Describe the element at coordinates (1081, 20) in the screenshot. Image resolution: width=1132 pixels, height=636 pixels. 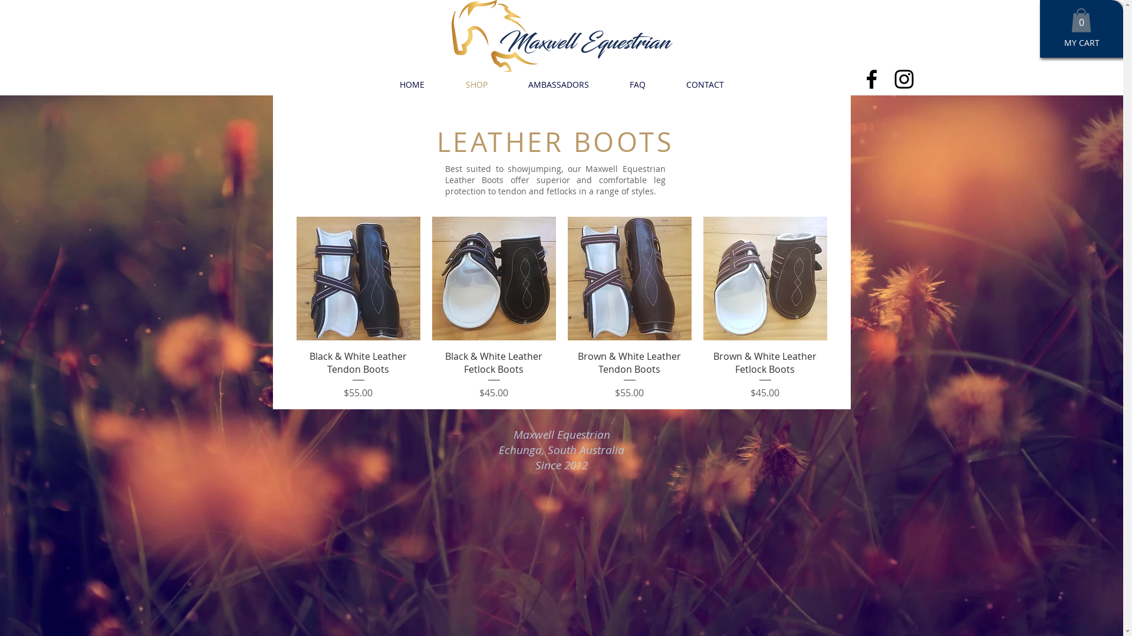
I see `0` at that location.